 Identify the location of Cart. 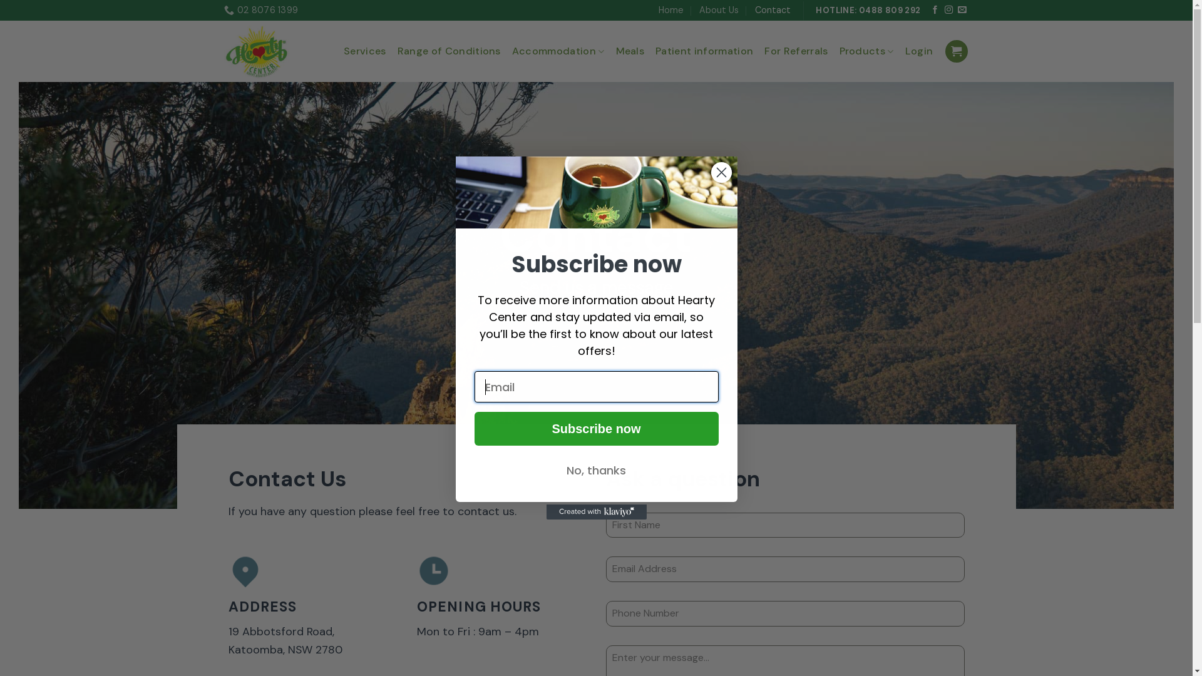
(957, 51).